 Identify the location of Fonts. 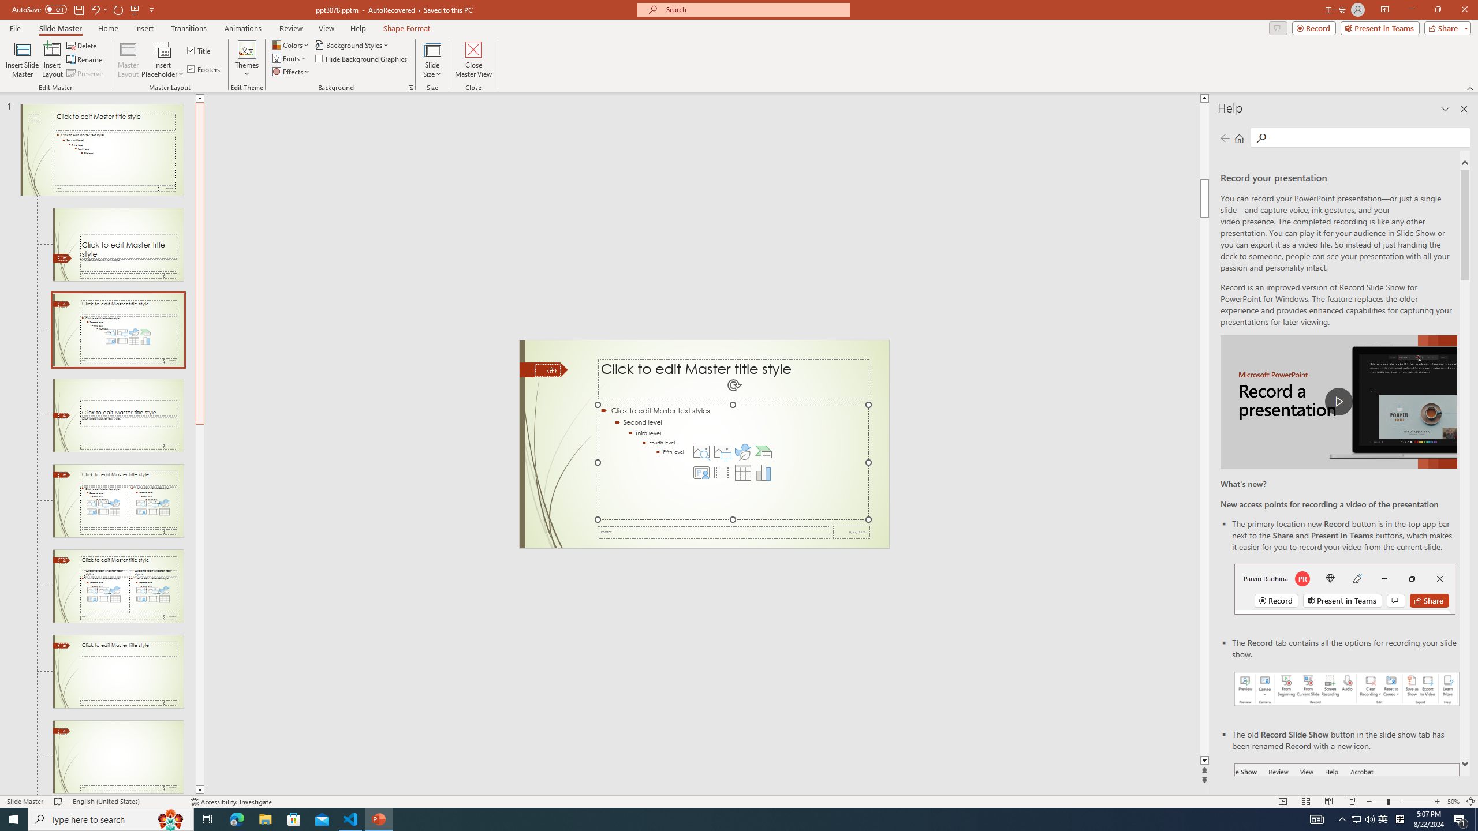
(290, 58).